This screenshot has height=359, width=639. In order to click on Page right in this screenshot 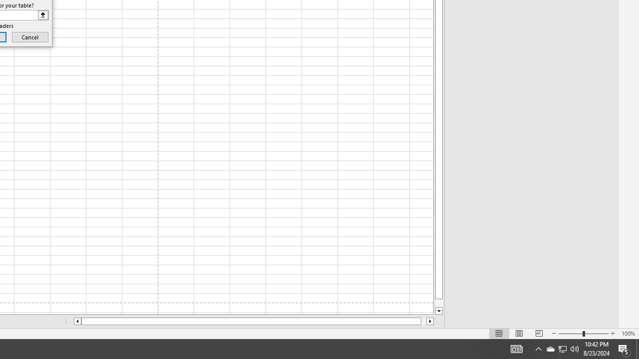, I will do `click(423, 321)`.